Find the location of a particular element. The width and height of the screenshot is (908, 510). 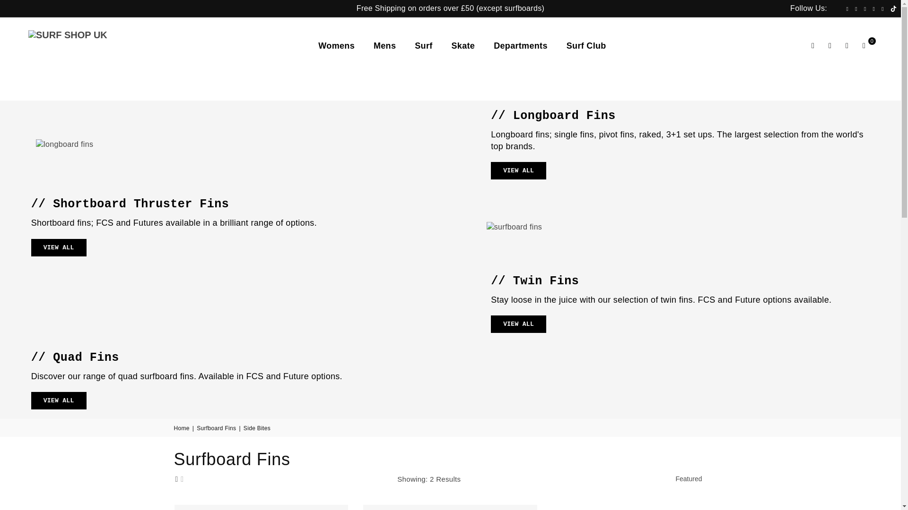

Womens is located at coordinates (336, 45).